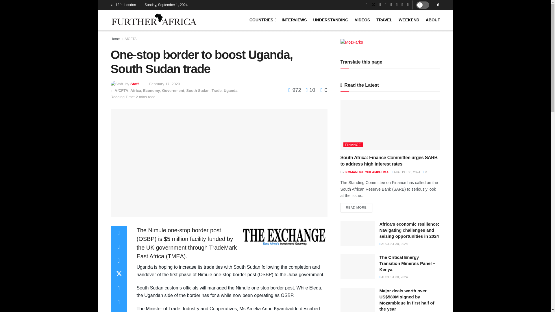 This screenshot has width=555, height=312. I want to click on INTERVIEWS, so click(294, 20).